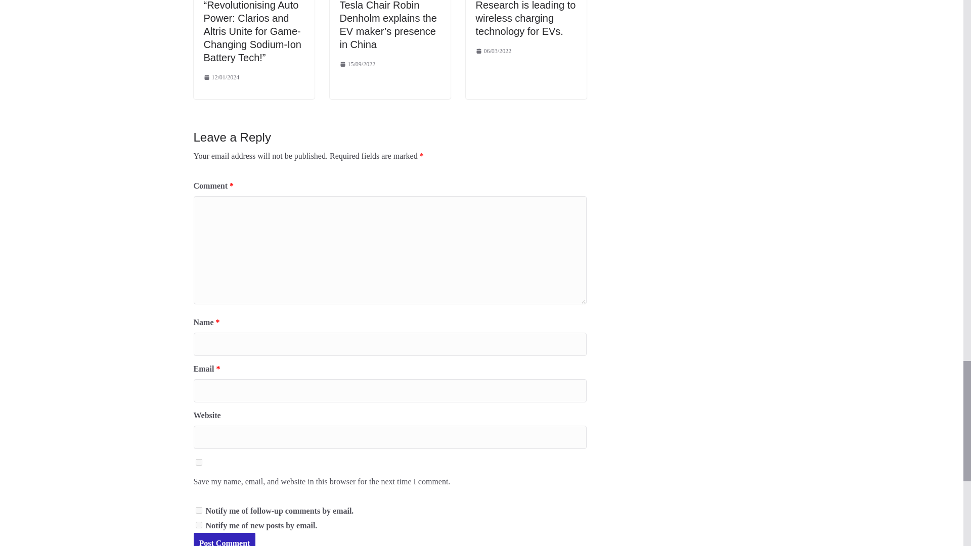  Describe the element at coordinates (224, 539) in the screenshot. I see `Post Comment` at that location.